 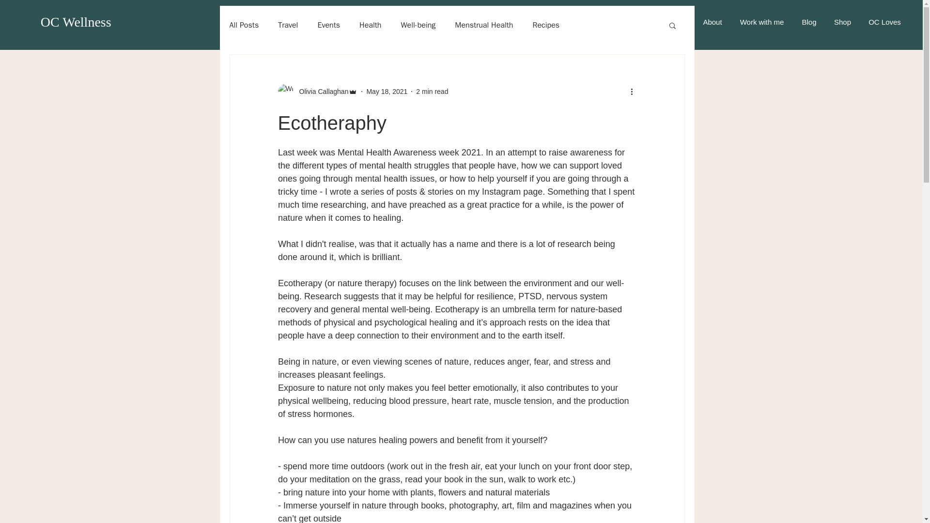 I want to click on Home, so click(x=675, y=22).